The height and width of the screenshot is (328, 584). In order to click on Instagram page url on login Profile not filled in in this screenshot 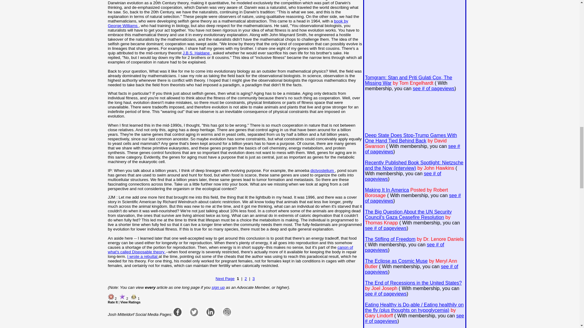, I will do `click(227, 312)`.